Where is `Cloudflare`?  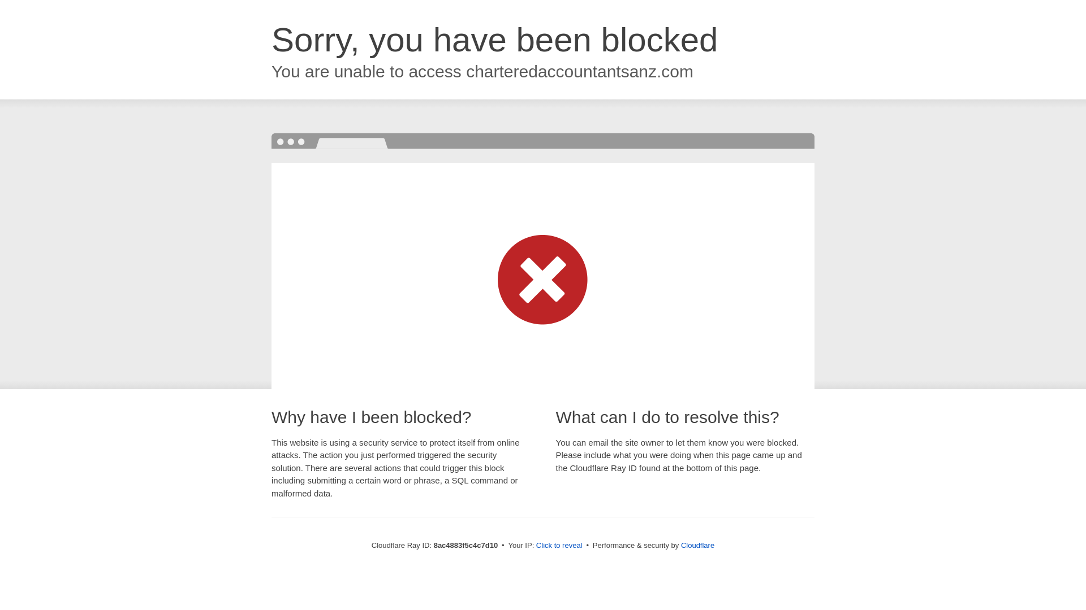 Cloudflare is located at coordinates (697, 545).